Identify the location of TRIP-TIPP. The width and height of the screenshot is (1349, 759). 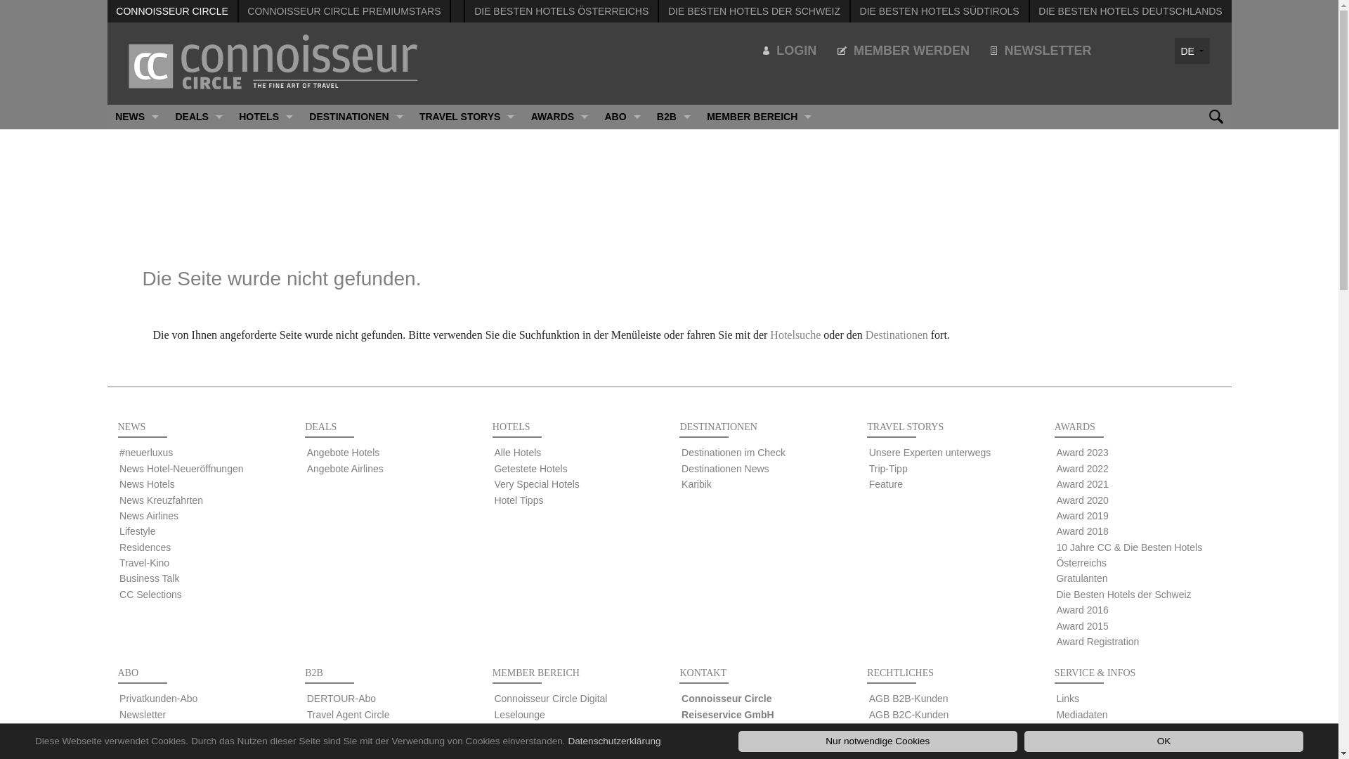
(467, 166).